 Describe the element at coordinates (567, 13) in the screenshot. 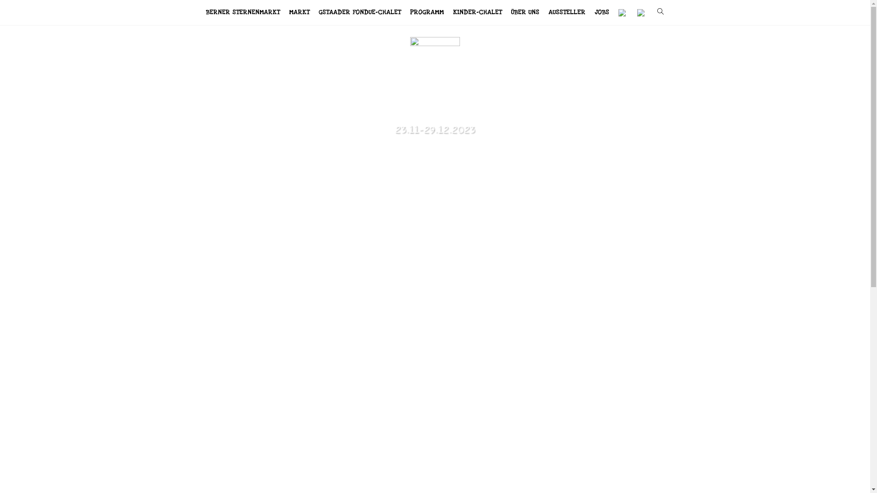

I see `AUSSTELLER` at that location.